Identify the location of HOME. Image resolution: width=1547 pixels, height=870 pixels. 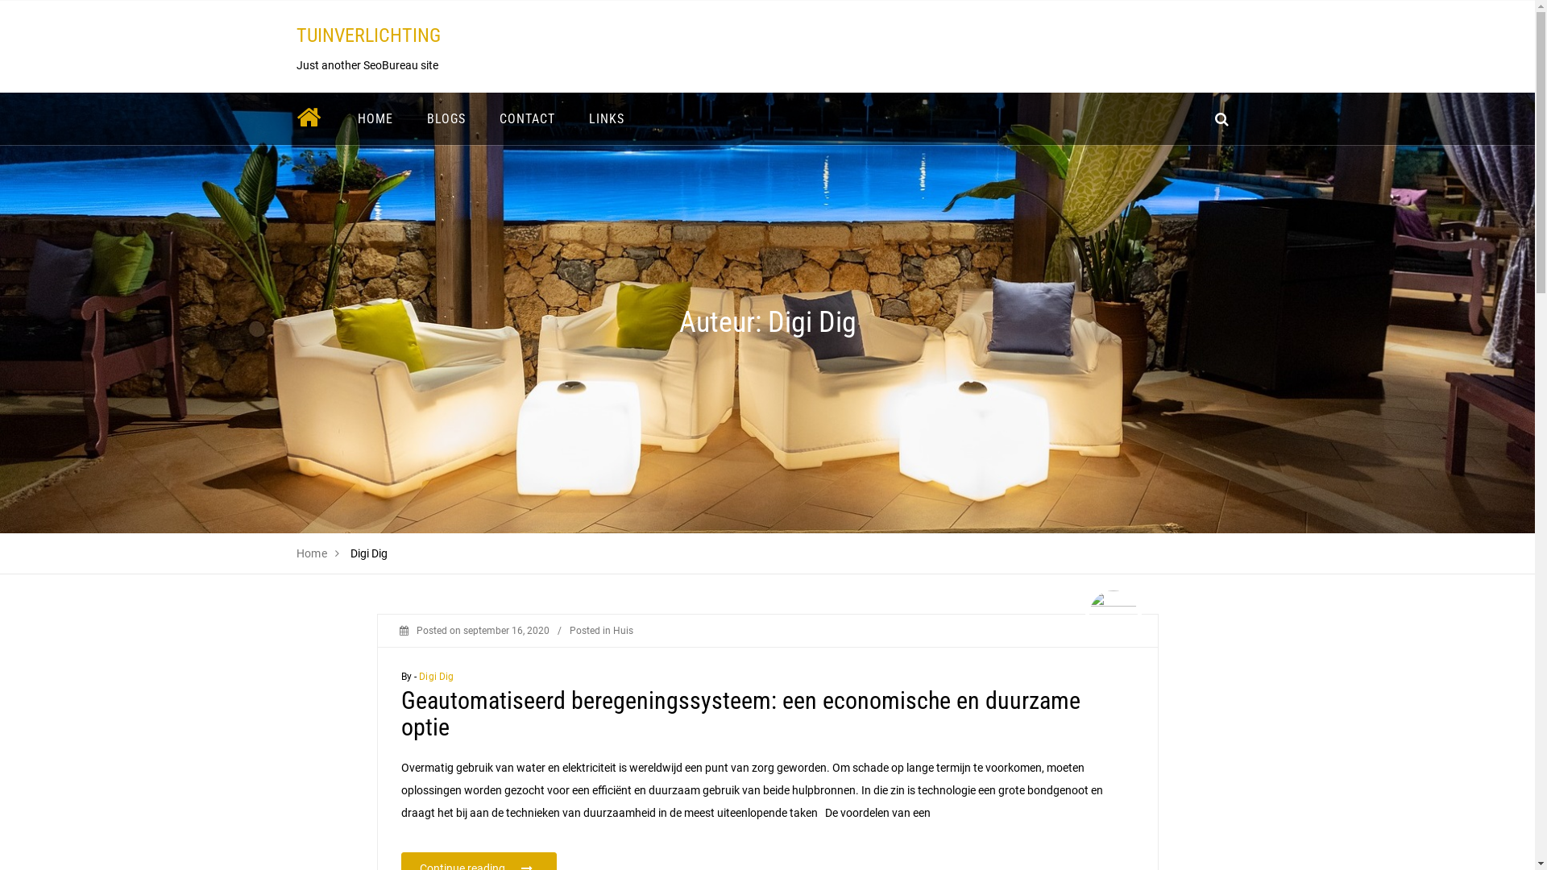
(375, 119).